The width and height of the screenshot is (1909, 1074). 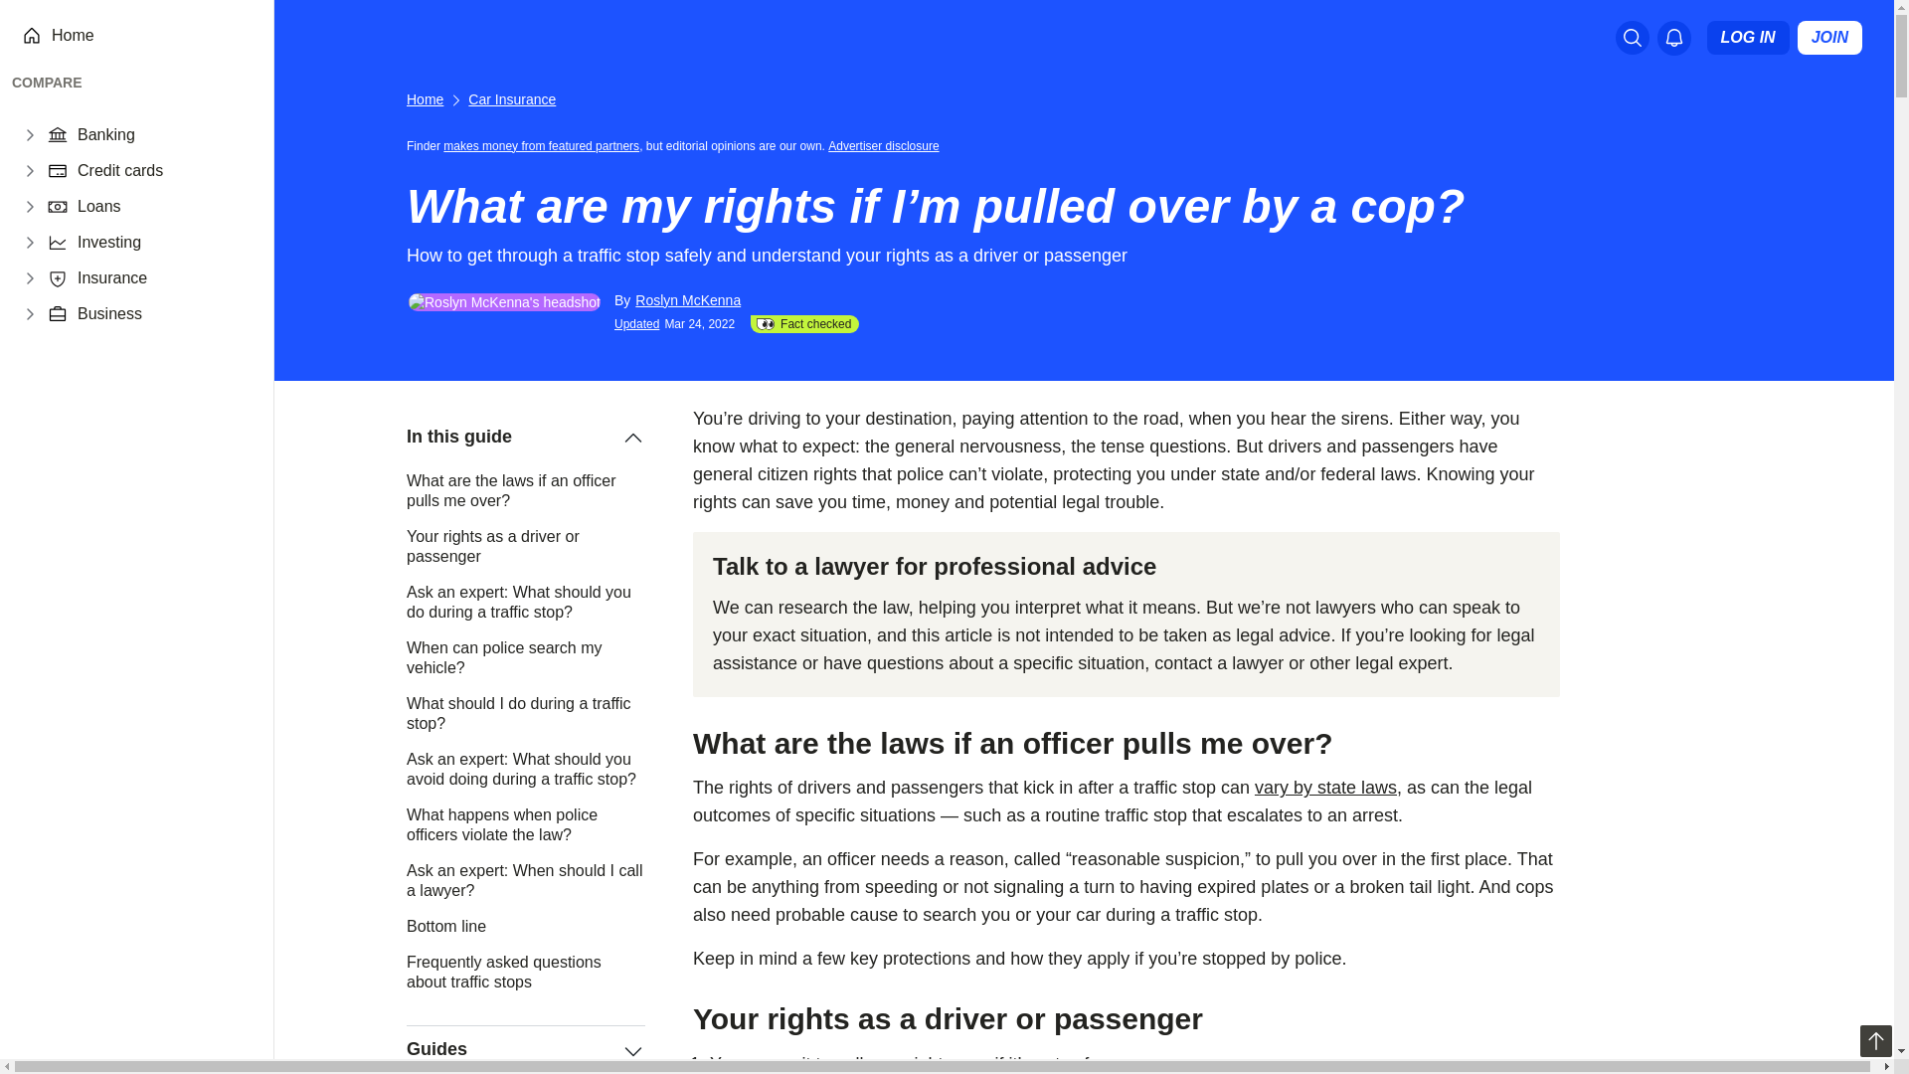 I want to click on Banking, so click(x=106, y=135).